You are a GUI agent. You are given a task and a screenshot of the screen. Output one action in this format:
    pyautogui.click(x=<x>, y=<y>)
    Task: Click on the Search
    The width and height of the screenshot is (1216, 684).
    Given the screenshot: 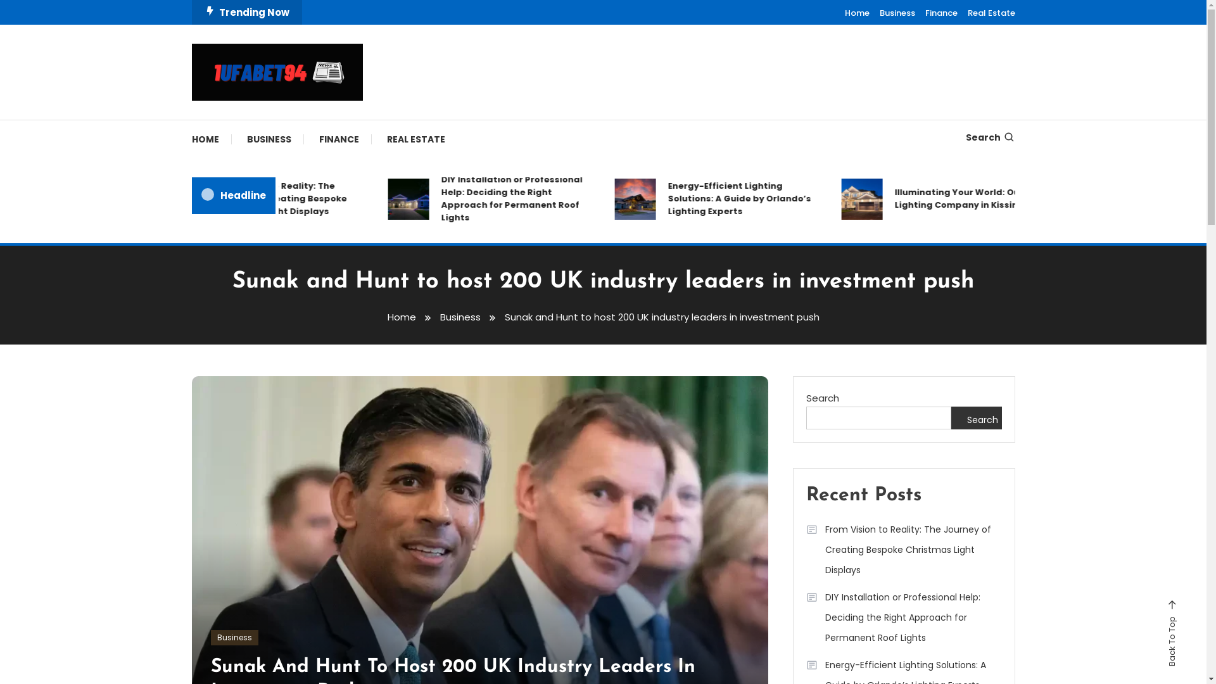 What is the action you would take?
    pyautogui.click(x=990, y=137)
    